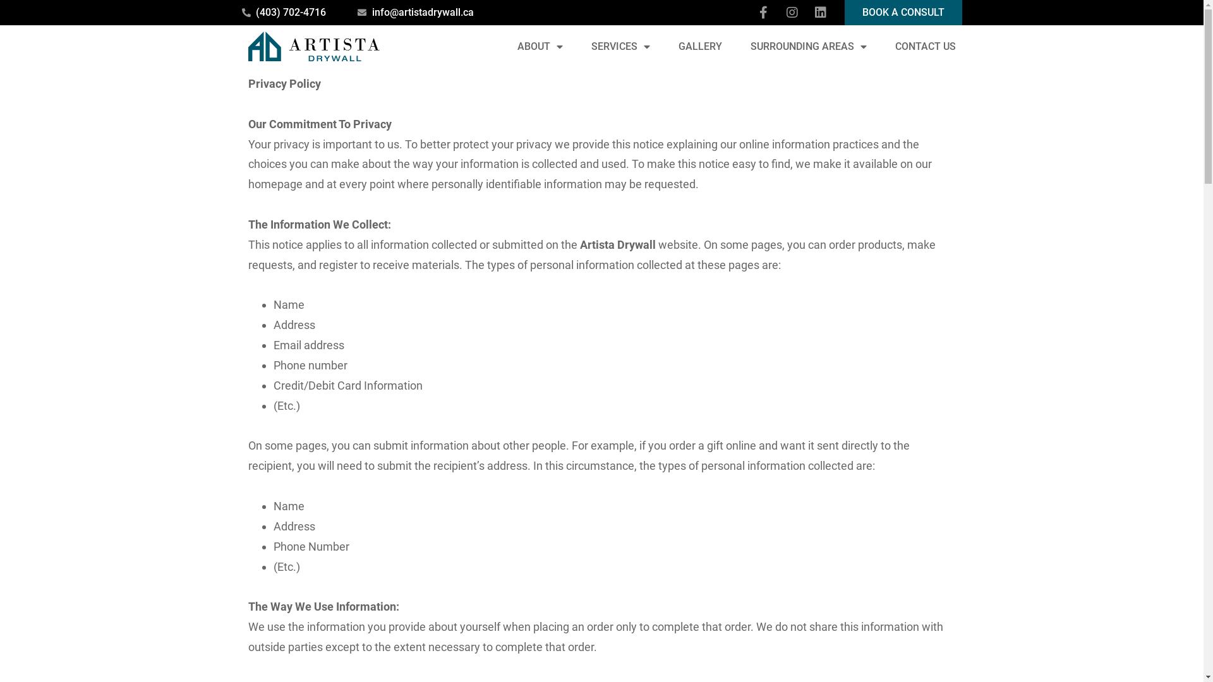 This screenshot has width=1213, height=682. Describe the element at coordinates (540, 47) in the screenshot. I see `ABOUT` at that location.